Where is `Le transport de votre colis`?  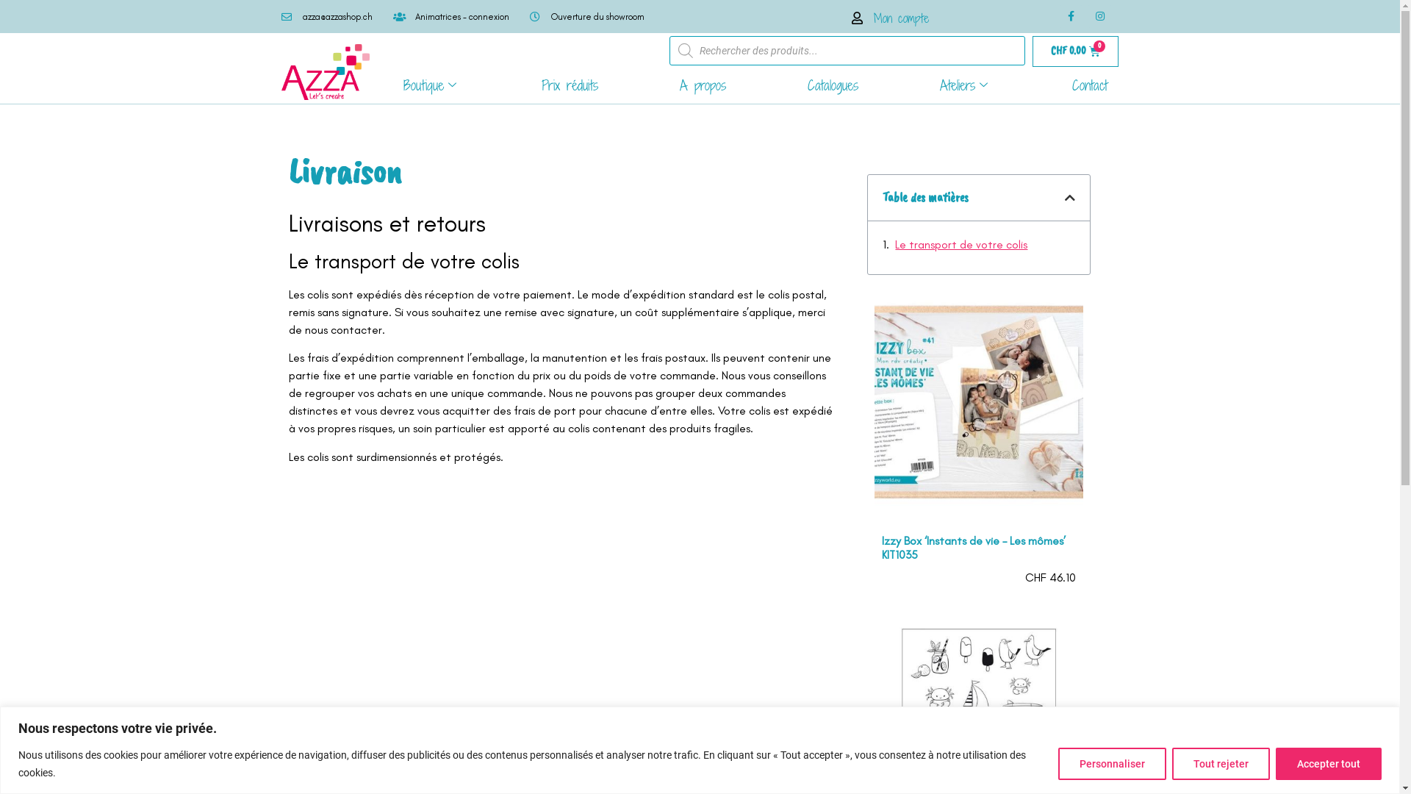 Le transport de votre colis is located at coordinates (961, 245).